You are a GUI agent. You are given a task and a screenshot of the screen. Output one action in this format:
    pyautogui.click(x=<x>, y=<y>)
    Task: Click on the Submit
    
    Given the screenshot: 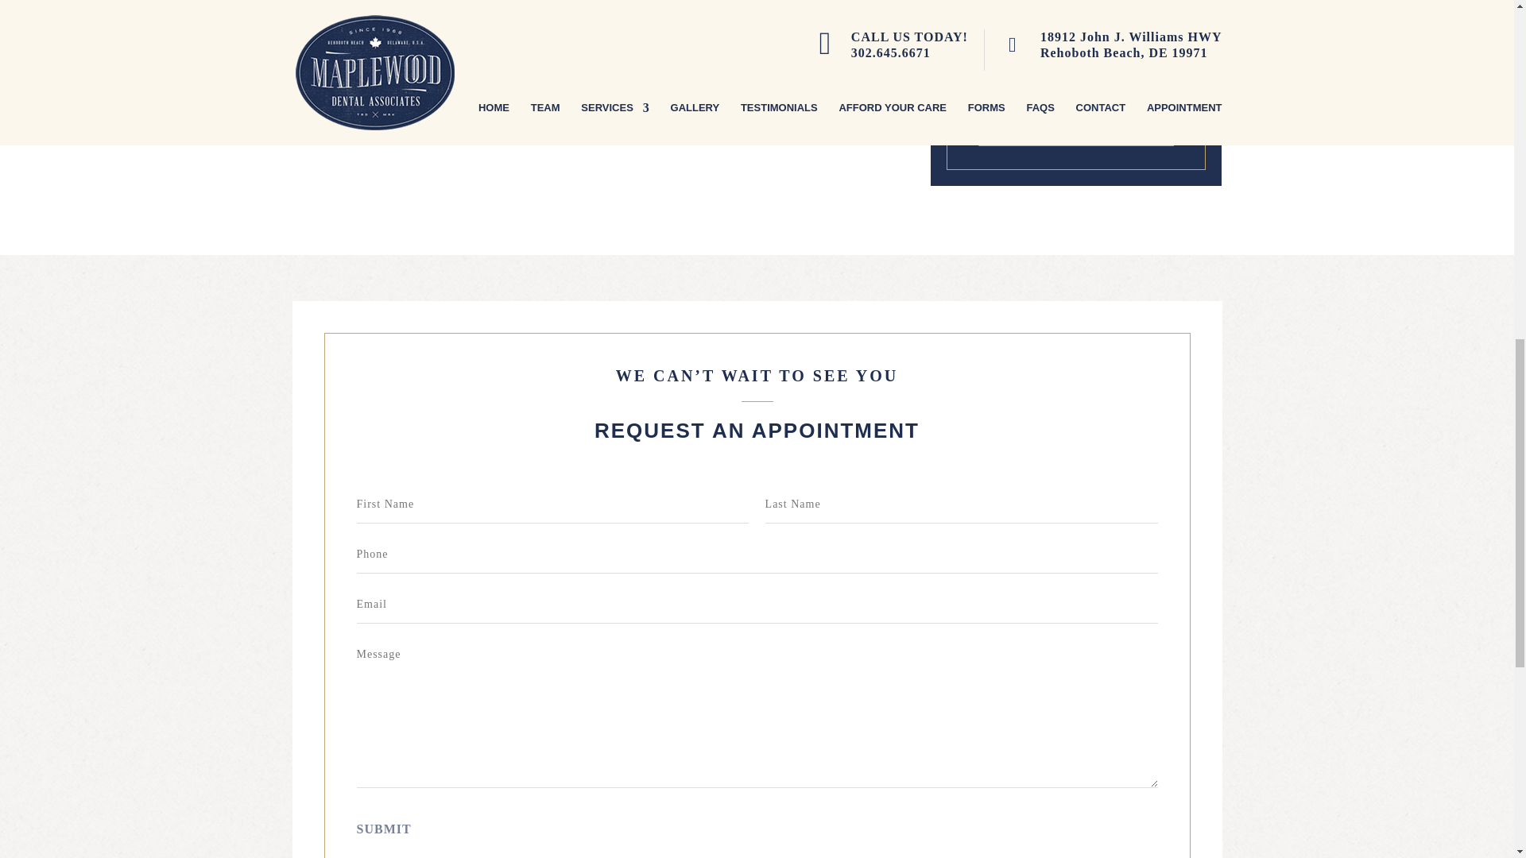 What is the action you would take?
    pyautogui.click(x=383, y=829)
    